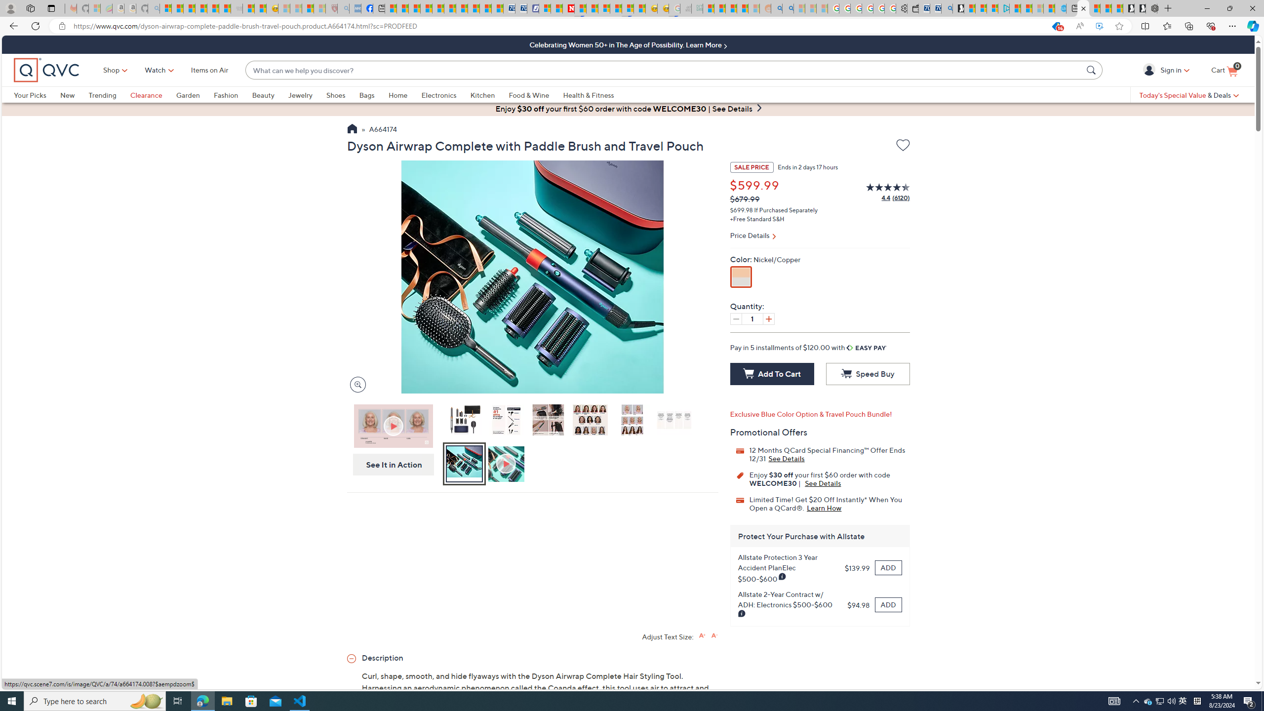 This screenshot has height=711, width=1264. Describe the element at coordinates (263, 95) in the screenshot. I see `Beauty` at that location.